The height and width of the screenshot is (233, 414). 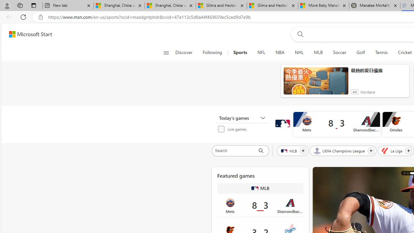 What do you see at coordinates (242, 118) in the screenshot?
I see `Today's games` at bounding box center [242, 118].